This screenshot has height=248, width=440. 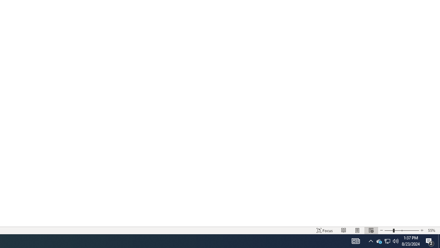 I want to click on Focus , so click(x=324, y=230).